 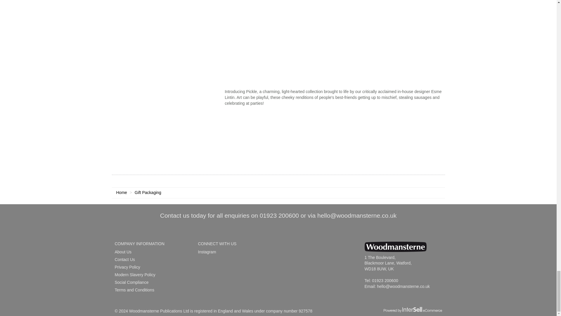 What do you see at coordinates (413, 310) in the screenshot?
I see `Powered By InterSell` at bounding box center [413, 310].